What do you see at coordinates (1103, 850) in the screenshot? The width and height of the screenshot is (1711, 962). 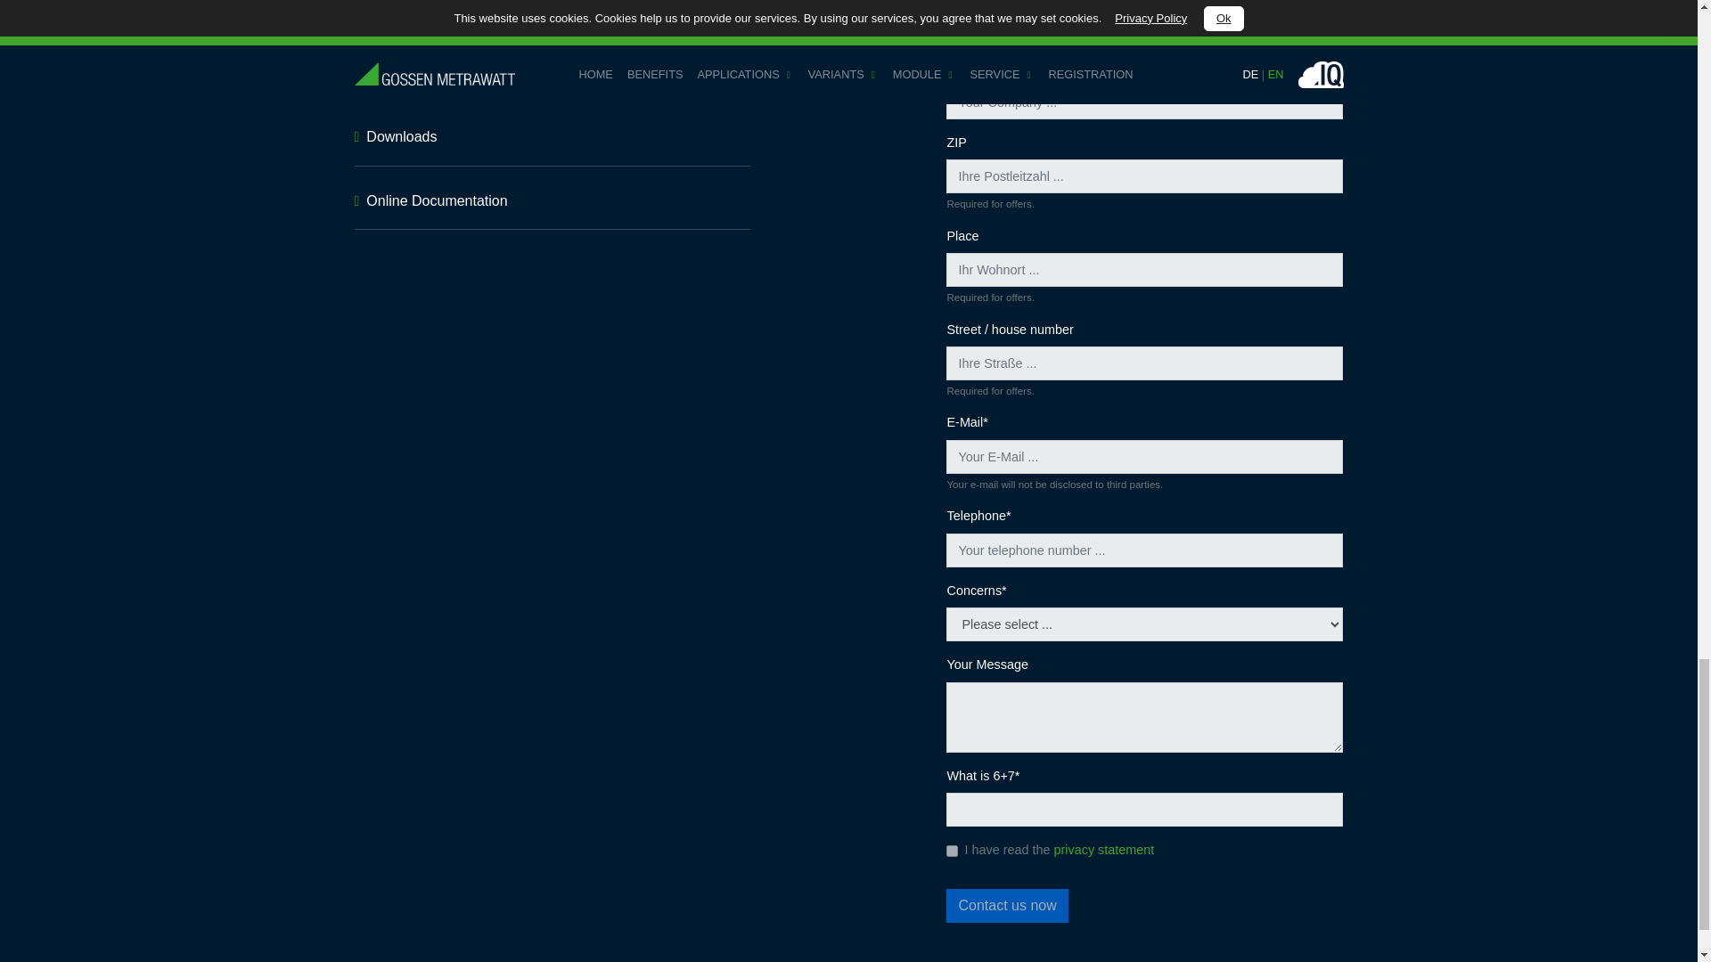 I see `GMC Instruments privacy statement` at bounding box center [1103, 850].